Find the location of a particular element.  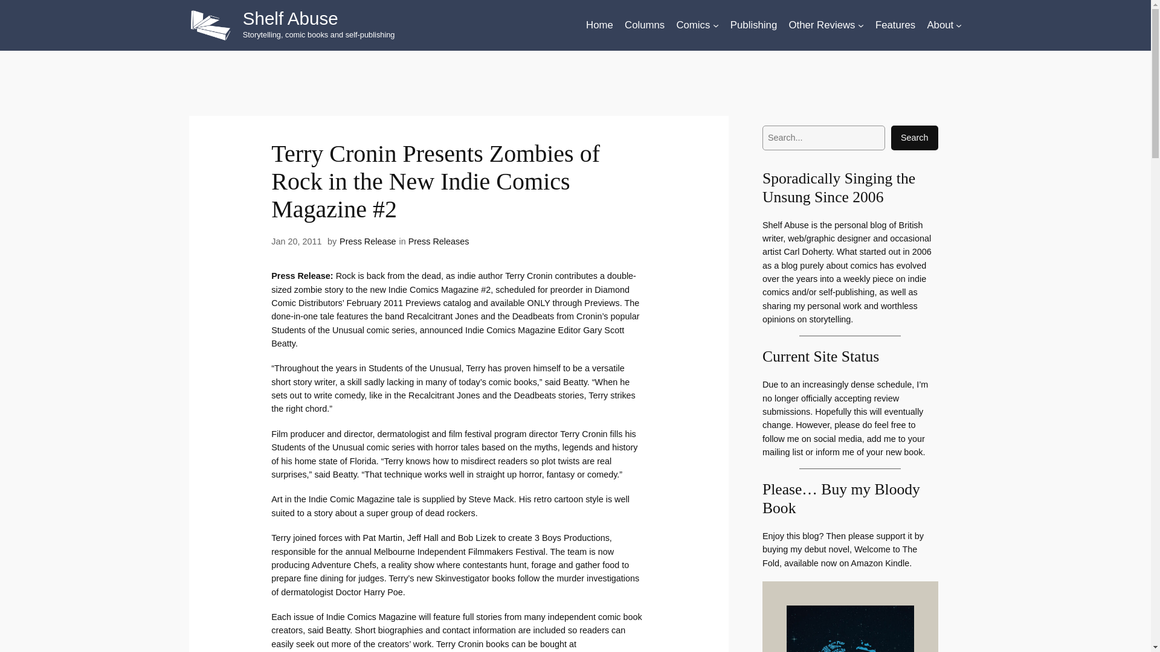

Shelf Abuse is located at coordinates (290, 18).